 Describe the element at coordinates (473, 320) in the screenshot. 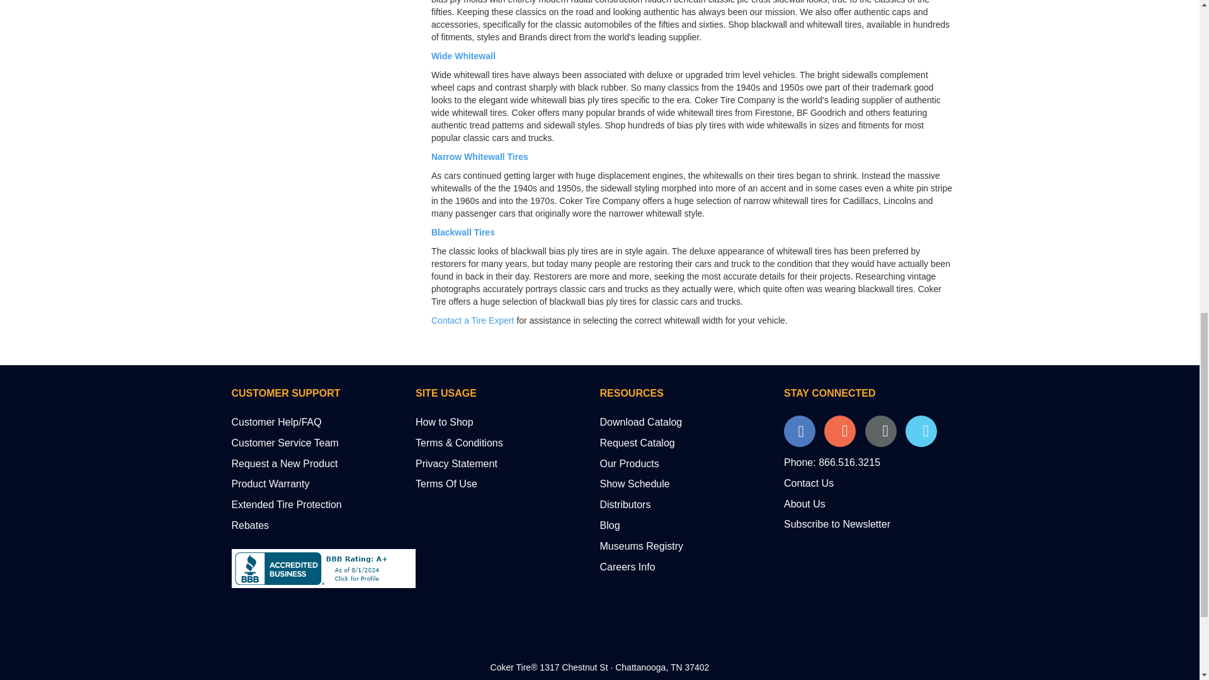

I see `Contact a Tire Expert` at that location.